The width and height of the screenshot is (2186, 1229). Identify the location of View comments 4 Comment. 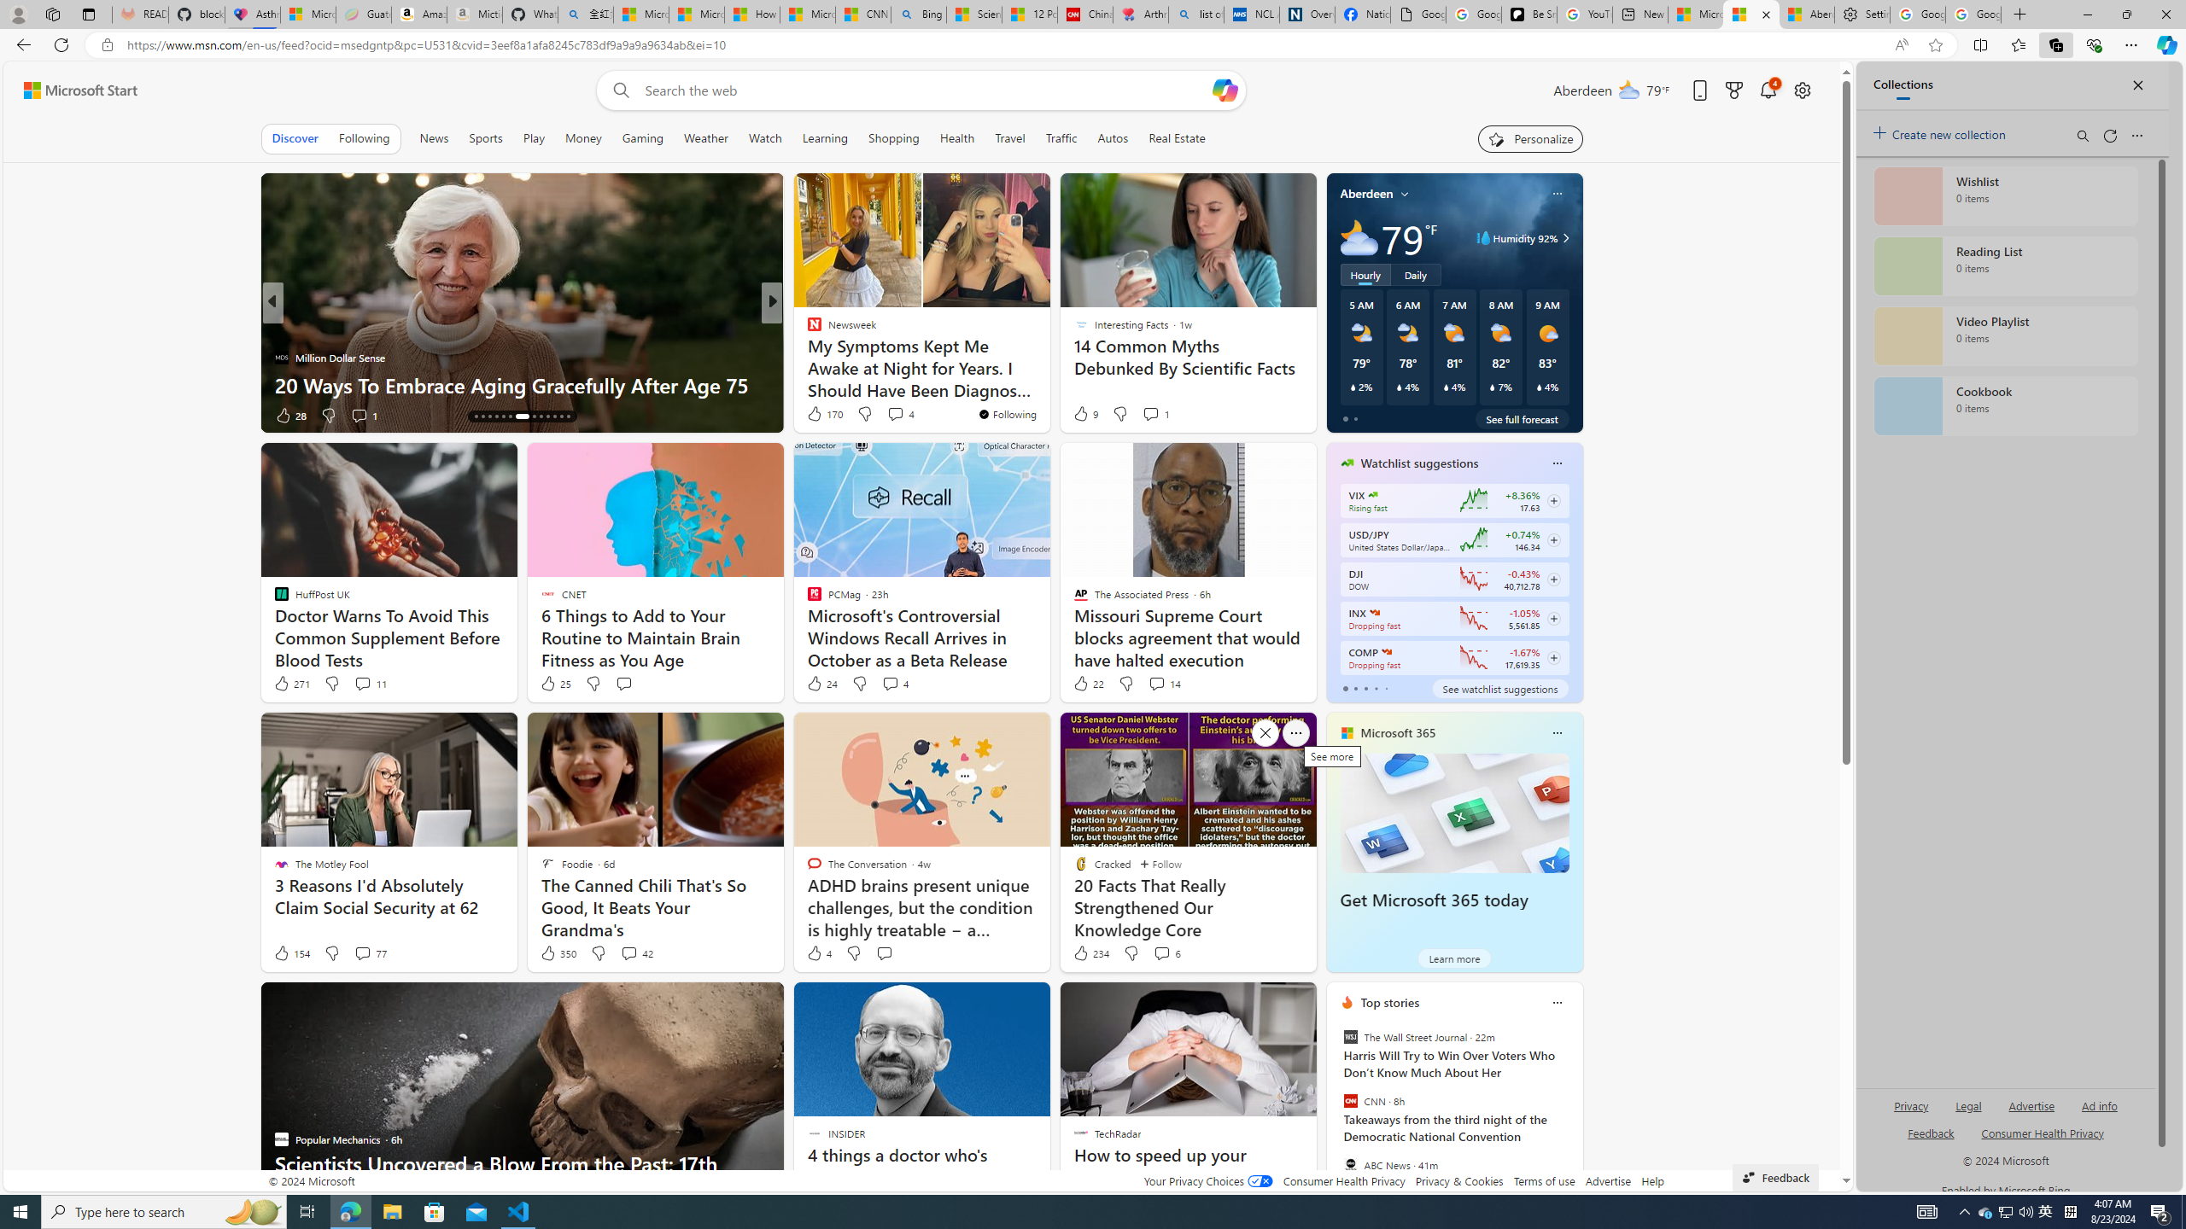
(890, 683).